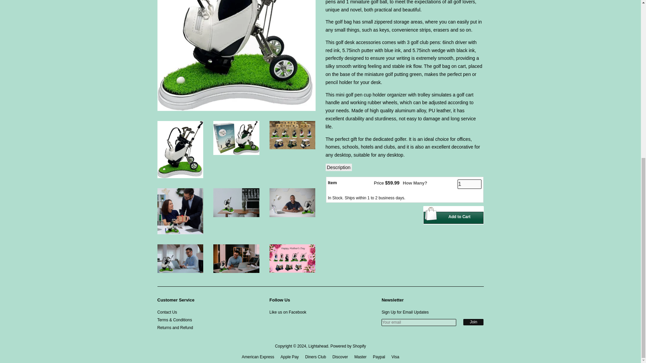 Image resolution: width=646 pixels, height=363 pixels. Describe the element at coordinates (288, 312) in the screenshot. I see `Like us on Facebook` at that location.